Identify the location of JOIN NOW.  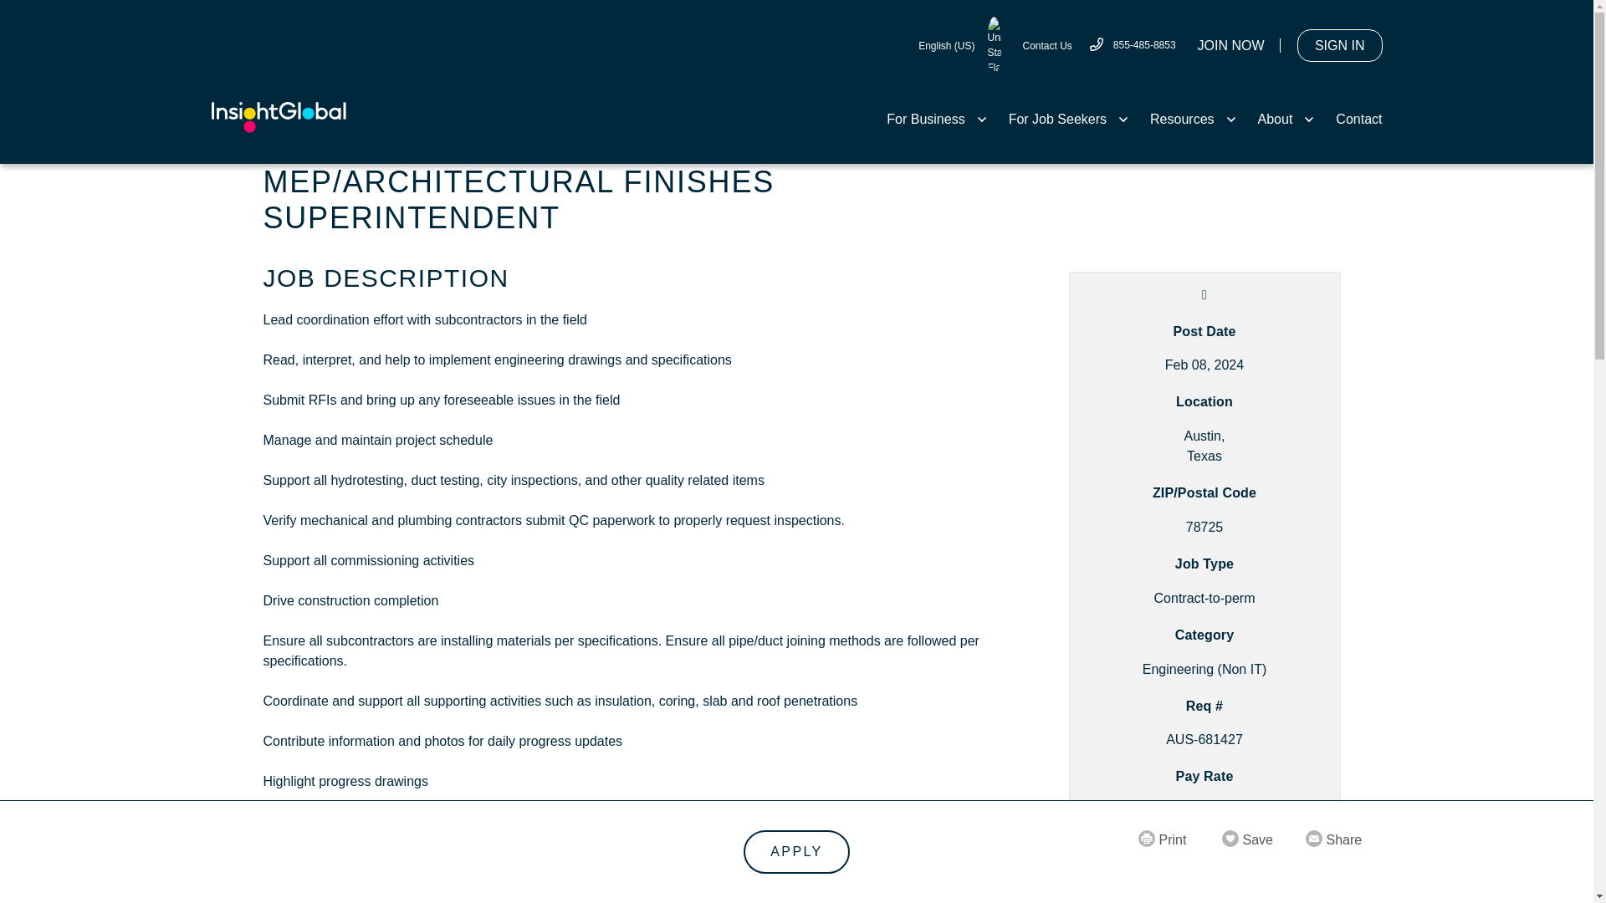
(1231, 45).